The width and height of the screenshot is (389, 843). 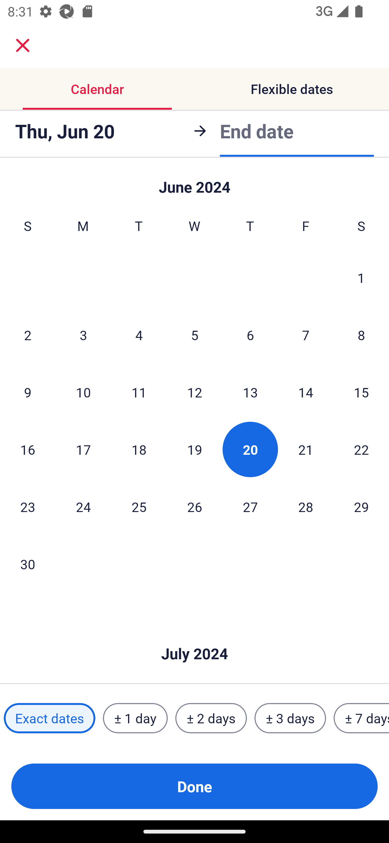 I want to click on 9 Sunday, June 9, 2024, so click(x=28, y=392).